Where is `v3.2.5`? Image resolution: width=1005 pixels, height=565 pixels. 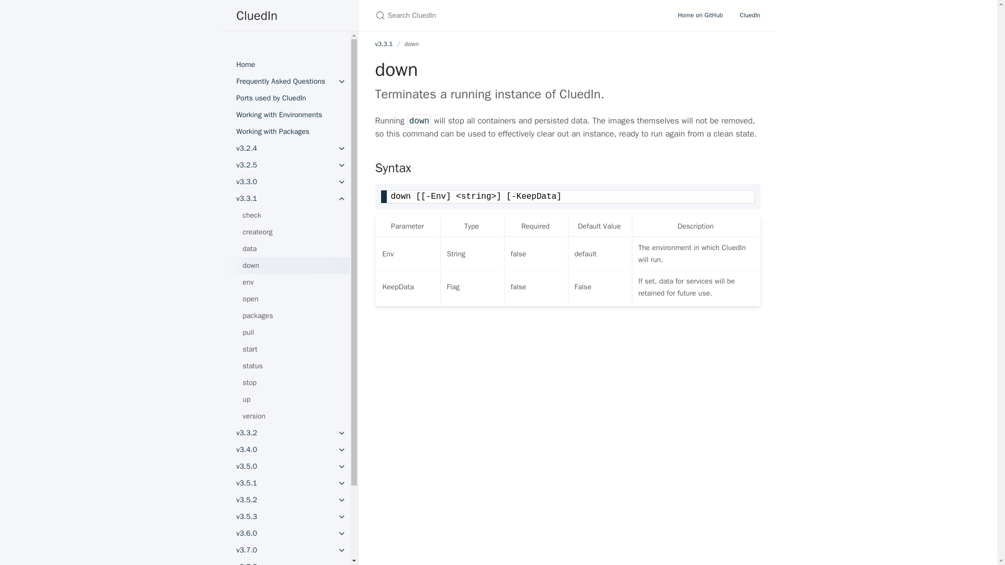 v3.2.5 is located at coordinates (285, 165).